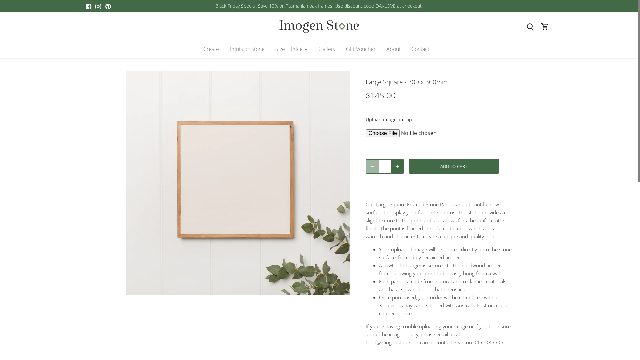 The height and width of the screenshot is (360, 640). I want to click on Contact, so click(420, 49).